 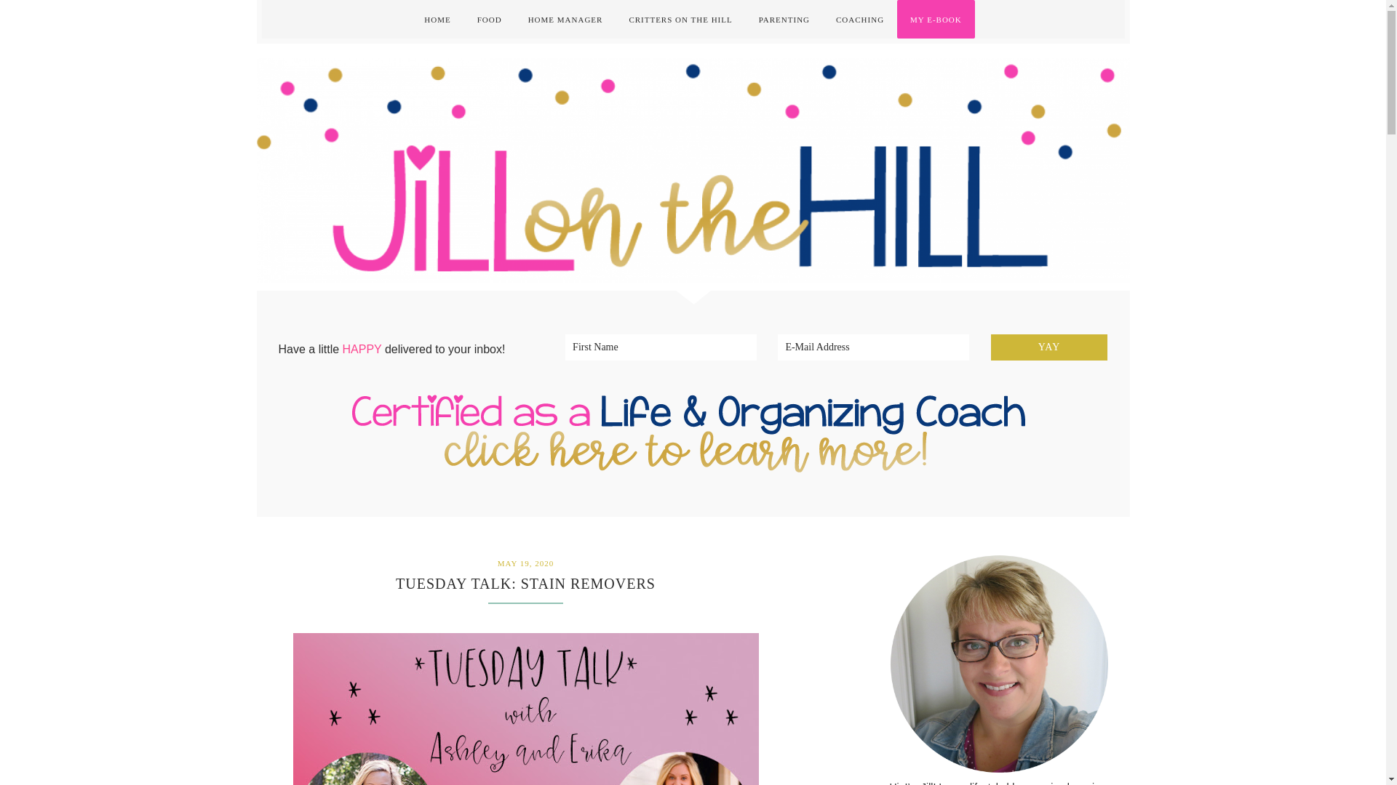 I want to click on HOME, so click(x=437, y=19).